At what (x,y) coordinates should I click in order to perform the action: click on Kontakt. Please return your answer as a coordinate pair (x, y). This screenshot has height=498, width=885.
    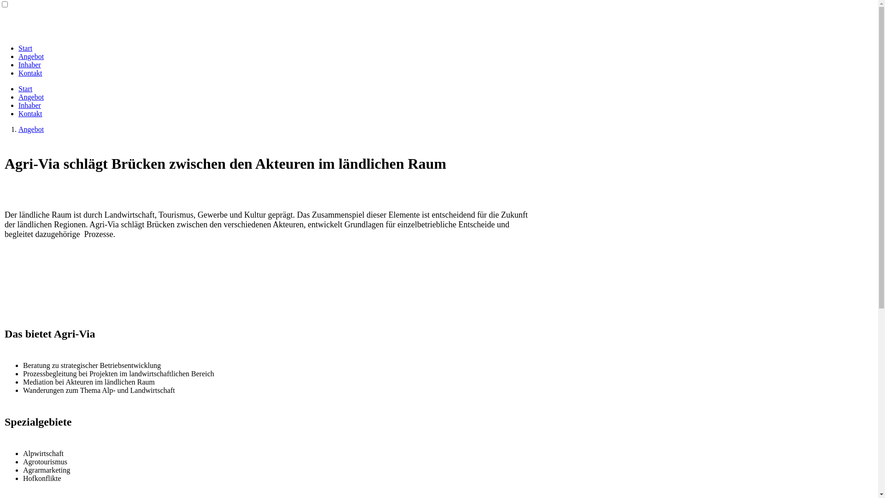
    Looking at the image, I should click on (30, 73).